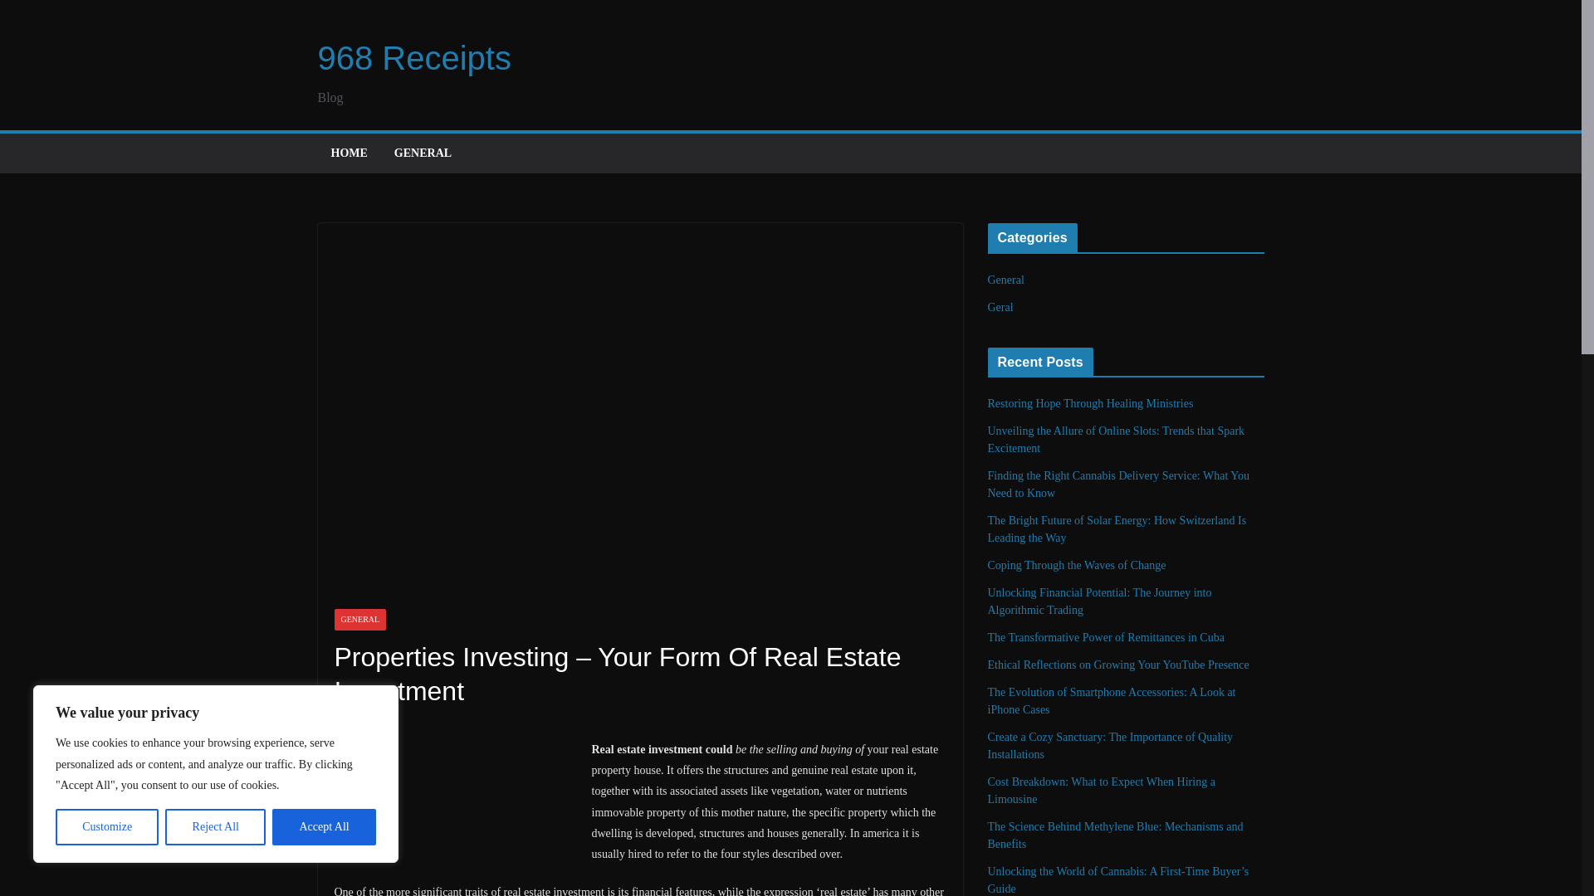  Describe the element at coordinates (1106, 637) in the screenshot. I see `The Transformative Power of Remittances in Cuba` at that location.